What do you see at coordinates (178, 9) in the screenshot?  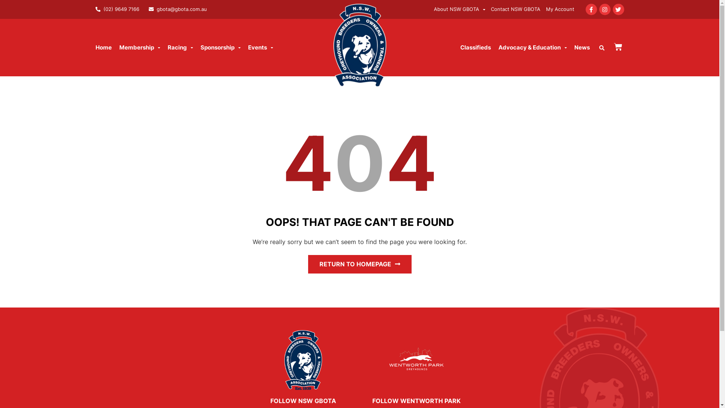 I see `gbota@gbota.com.au` at bounding box center [178, 9].